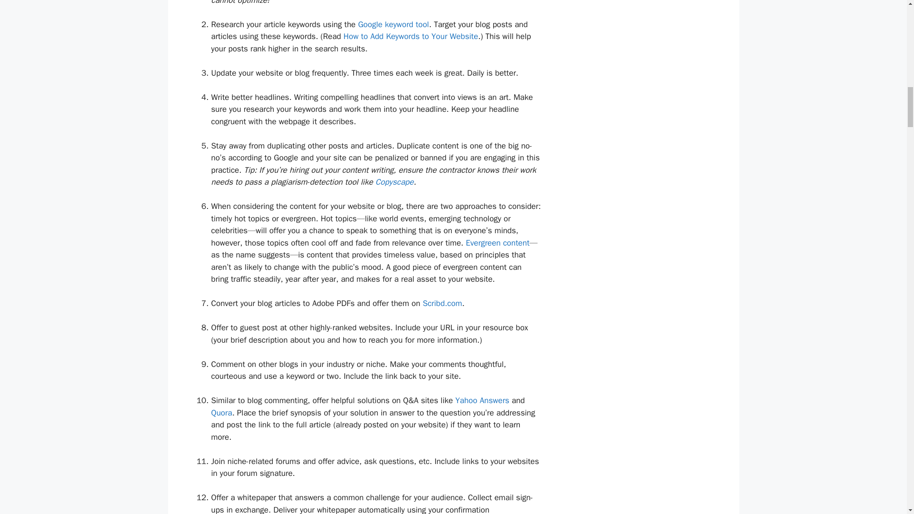 This screenshot has width=914, height=514. Describe the element at coordinates (393, 24) in the screenshot. I see `Google keyword tool` at that location.